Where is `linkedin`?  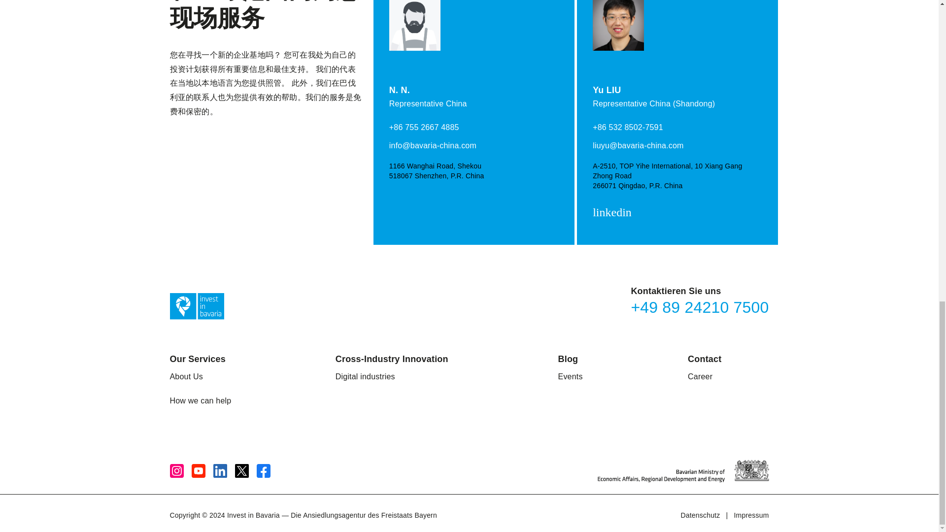
linkedin is located at coordinates (614, 213).